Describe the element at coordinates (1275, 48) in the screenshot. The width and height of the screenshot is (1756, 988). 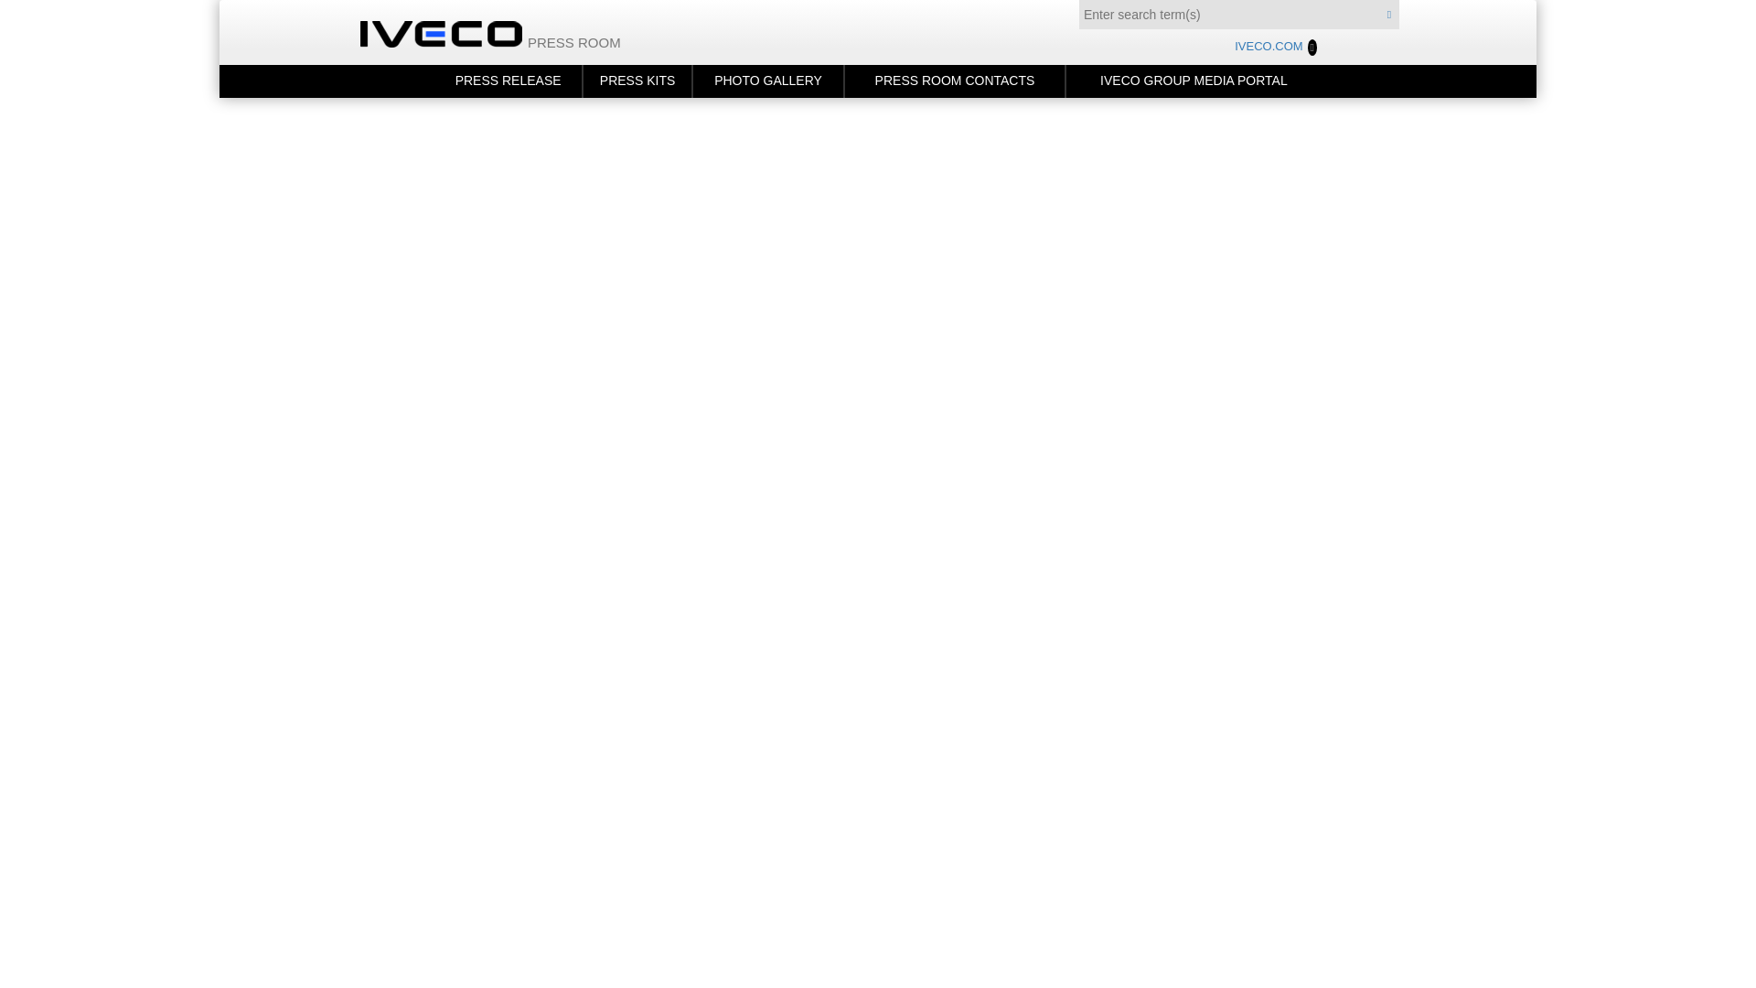
I see `IVECO.COM` at that location.